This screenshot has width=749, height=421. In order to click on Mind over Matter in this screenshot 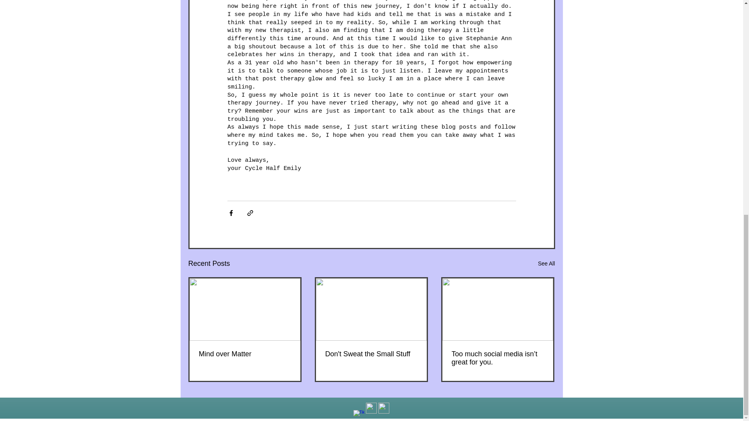, I will do `click(245, 354)`.